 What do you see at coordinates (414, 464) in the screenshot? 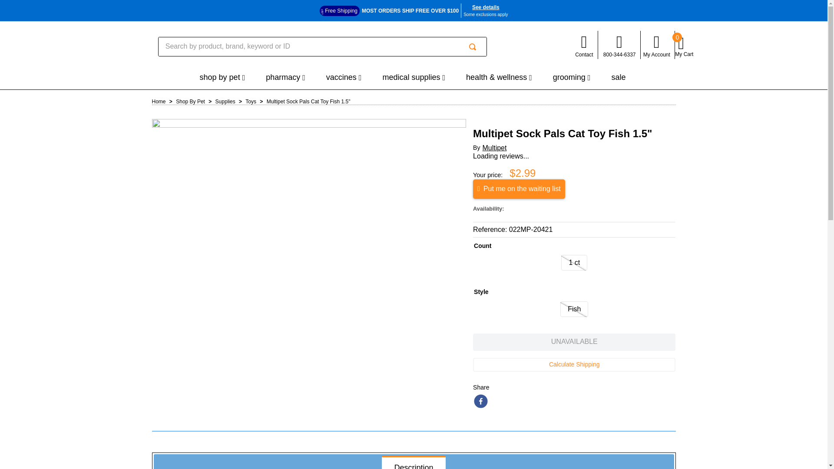
I see `Description` at bounding box center [414, 464].